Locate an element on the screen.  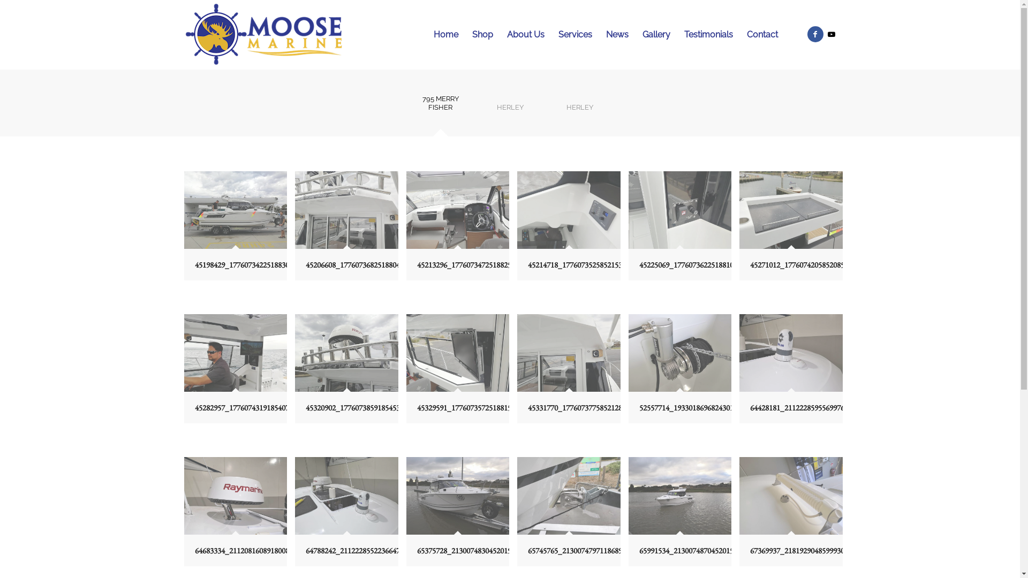
45198429_1776073422518830_8430272670284644352_n is located at coordinates (236, 210).